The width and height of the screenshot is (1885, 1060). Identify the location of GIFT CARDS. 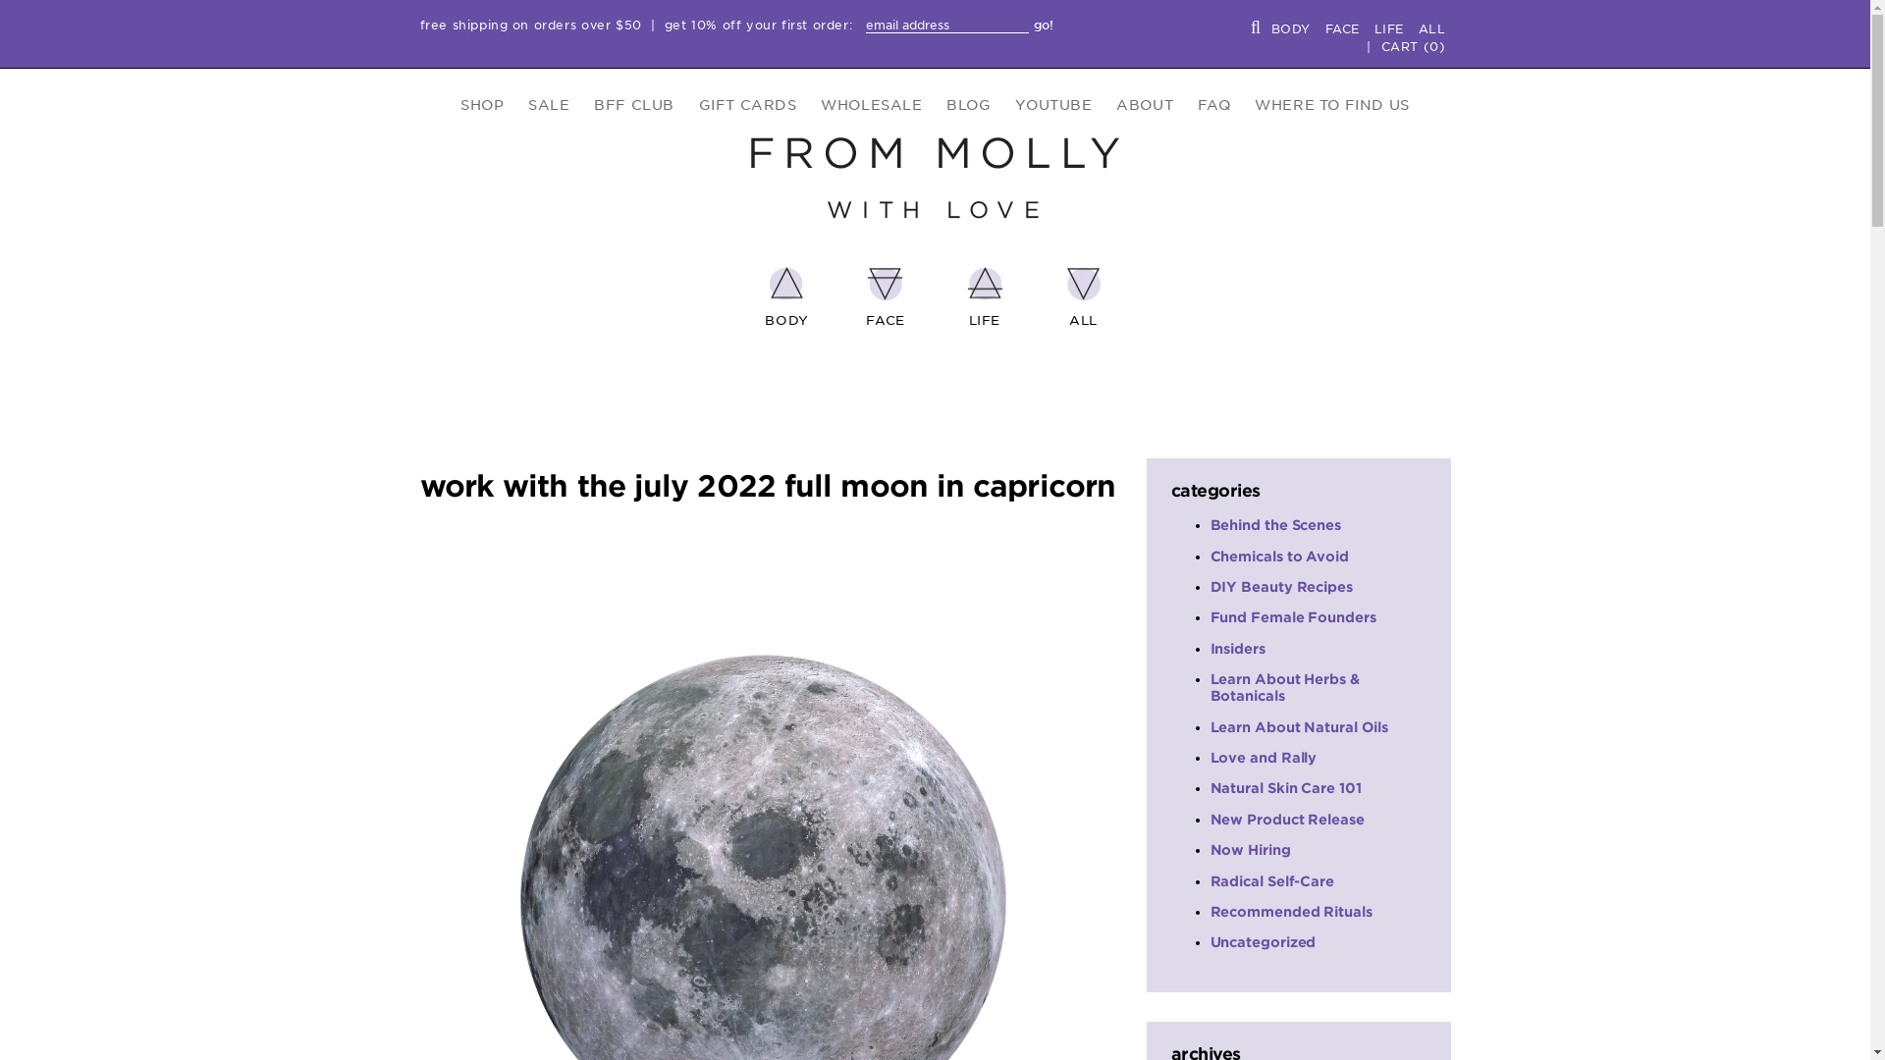
(748, 105).